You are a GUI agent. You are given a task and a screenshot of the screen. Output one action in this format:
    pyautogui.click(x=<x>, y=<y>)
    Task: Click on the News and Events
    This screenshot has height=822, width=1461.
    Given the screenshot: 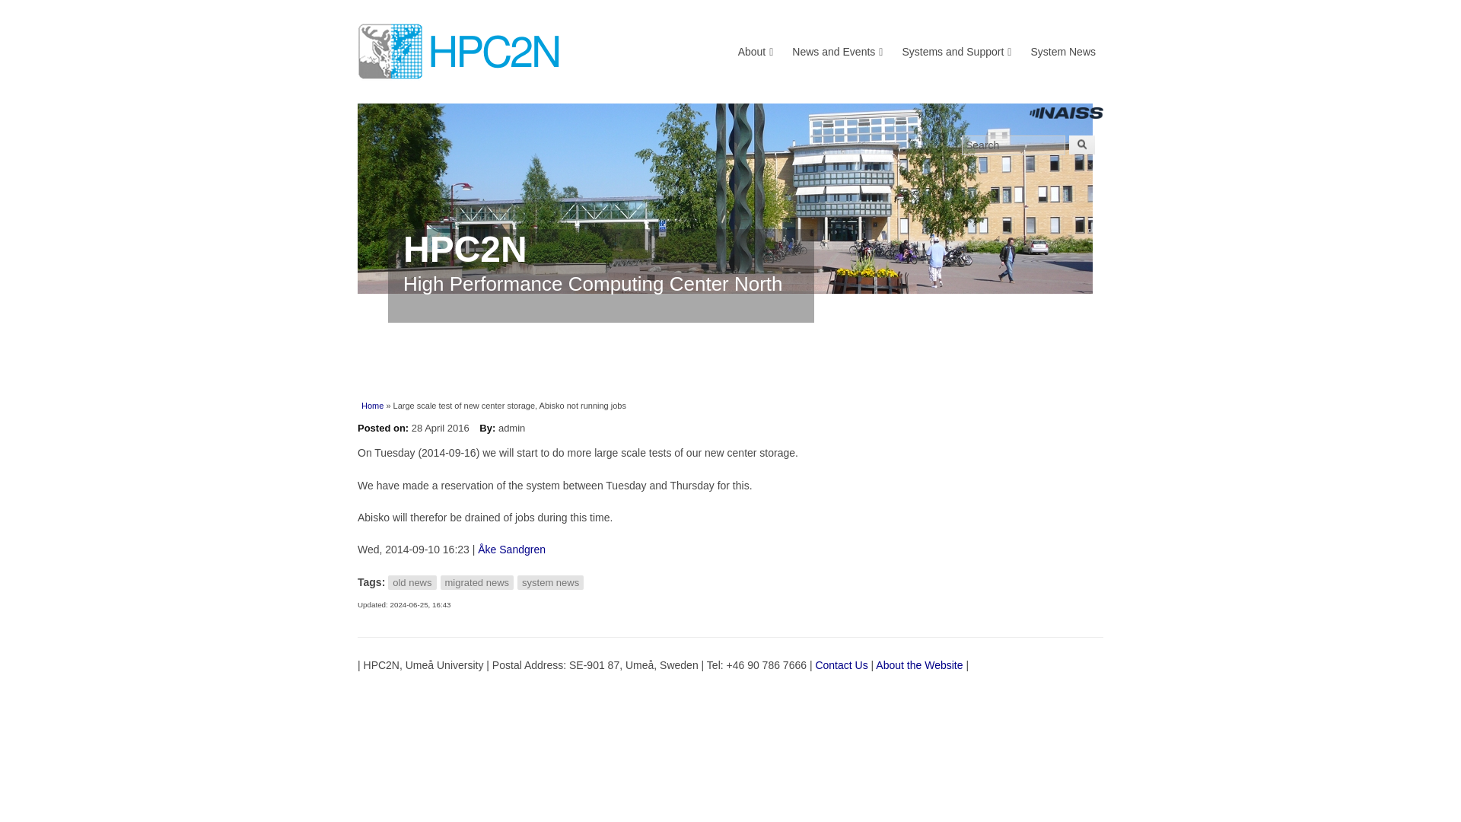 What is the action you would take?
    pyautogui.click(x=837, y=51)
    